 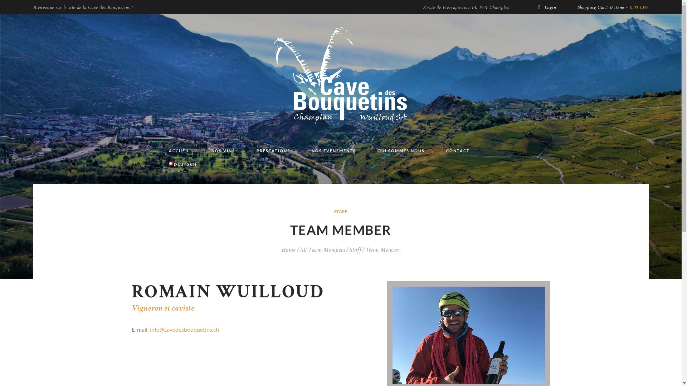 What do you see at coordinates (341, 212) in the screenshot?
I see `STAFF` at bounding box center [341, 212].